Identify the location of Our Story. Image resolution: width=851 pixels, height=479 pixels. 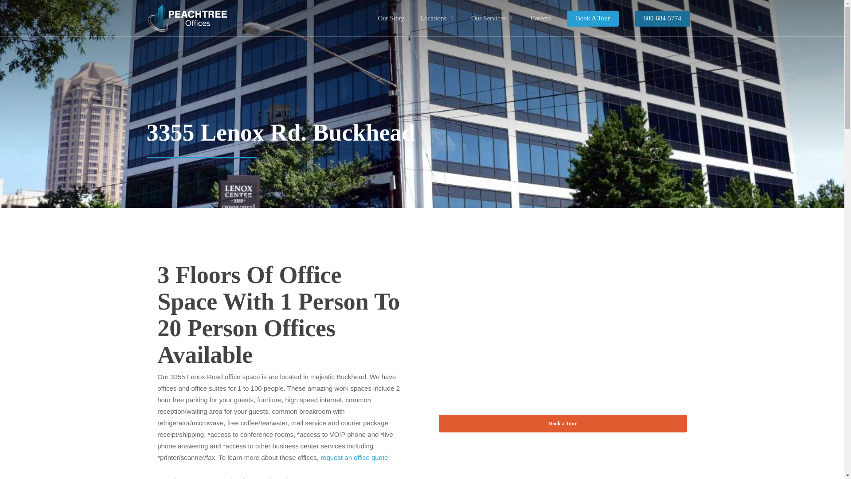
(390, 18).